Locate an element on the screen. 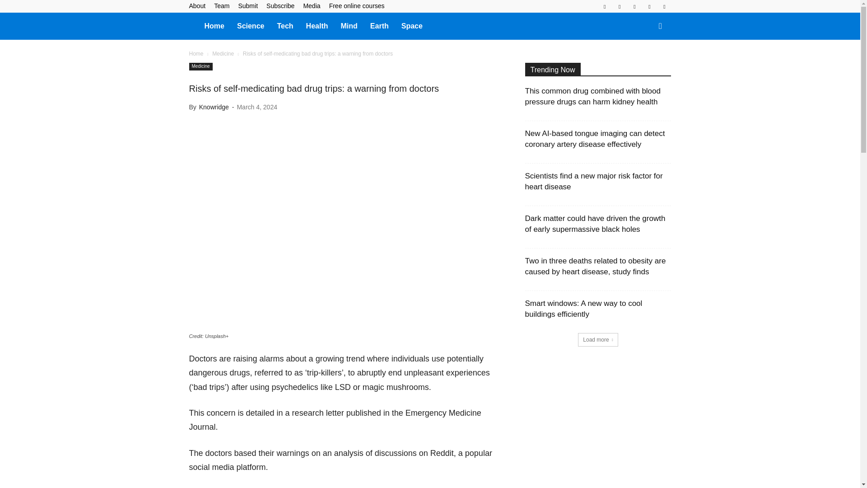  Subscribe is located at coordinates (280, 5).